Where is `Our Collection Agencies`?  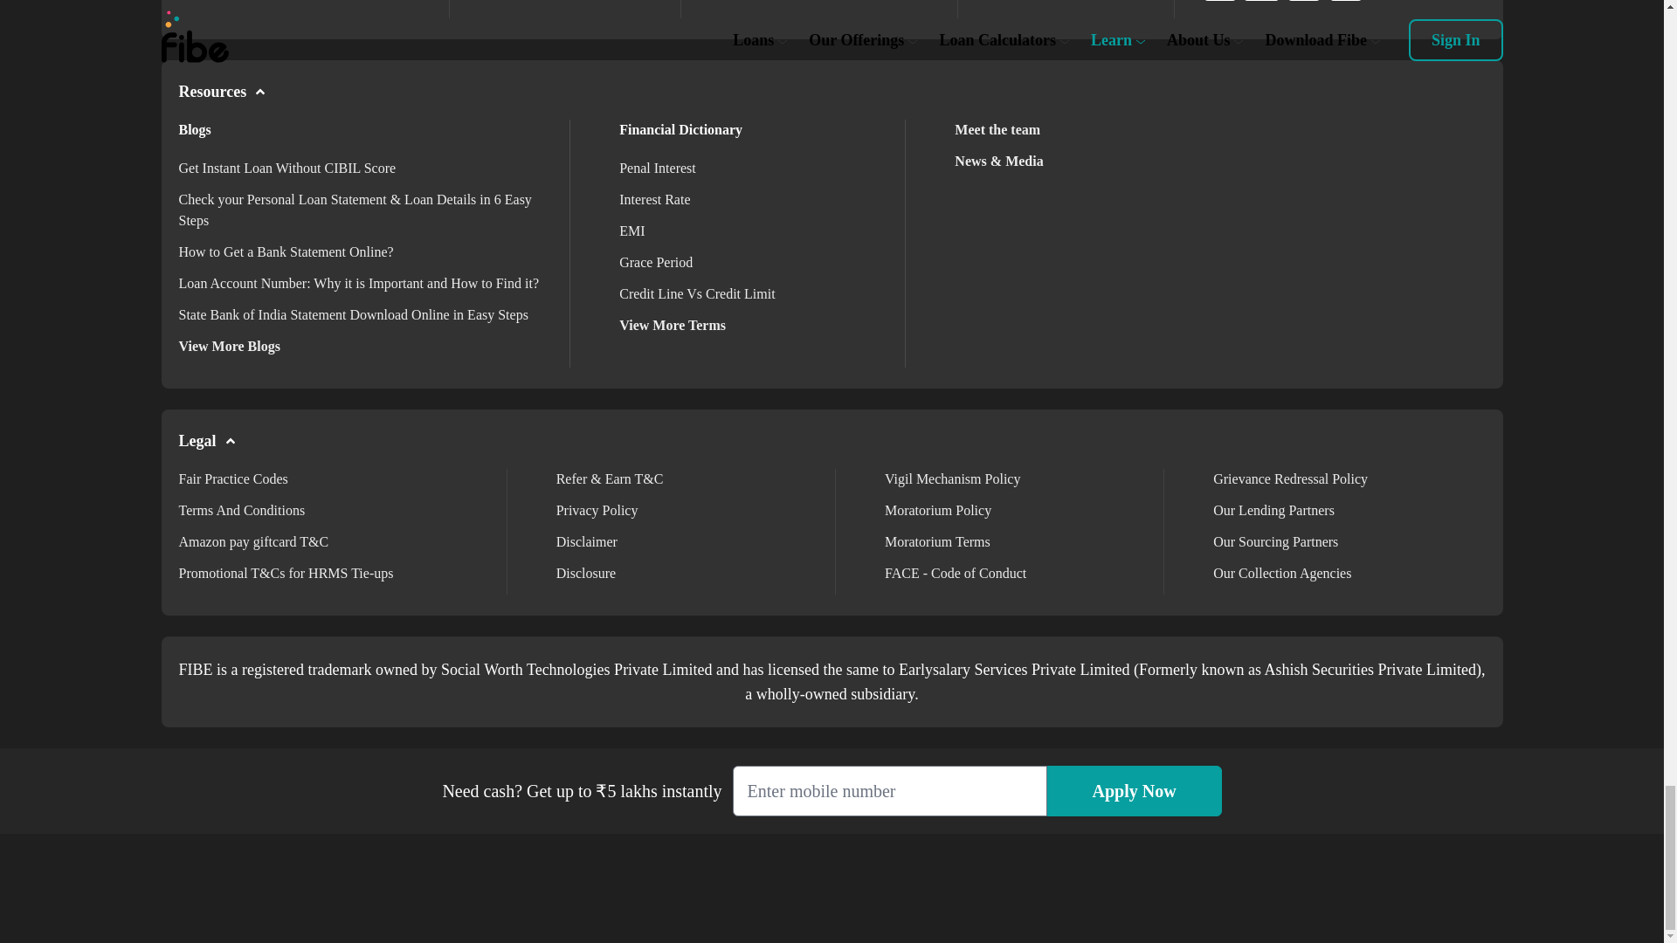
Our Collection Agencies is located at coordinates (1282, 573).